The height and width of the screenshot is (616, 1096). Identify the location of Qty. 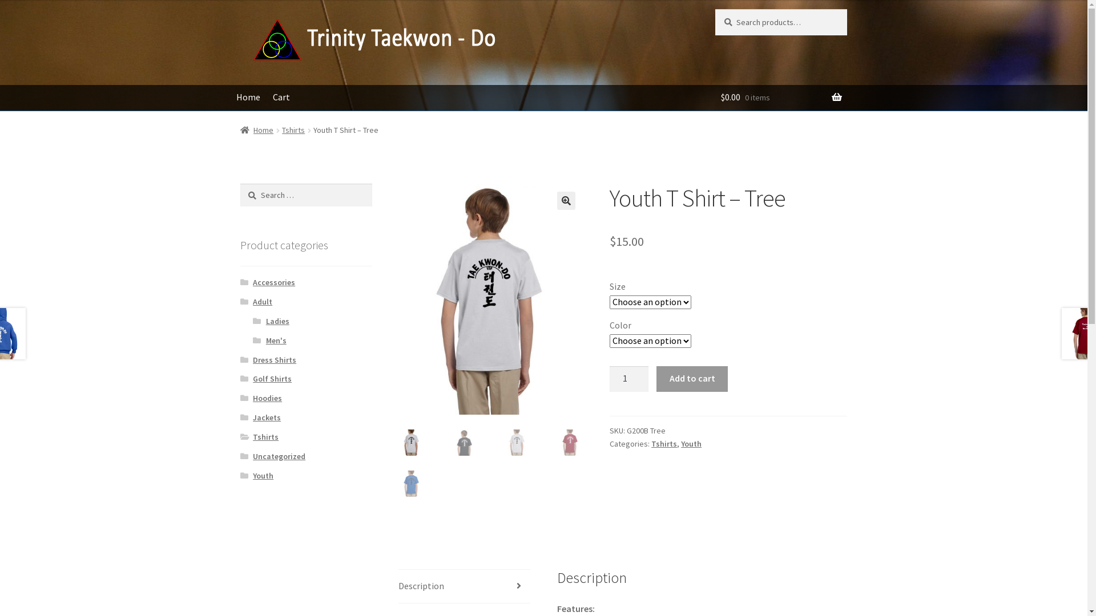
(629, 379).